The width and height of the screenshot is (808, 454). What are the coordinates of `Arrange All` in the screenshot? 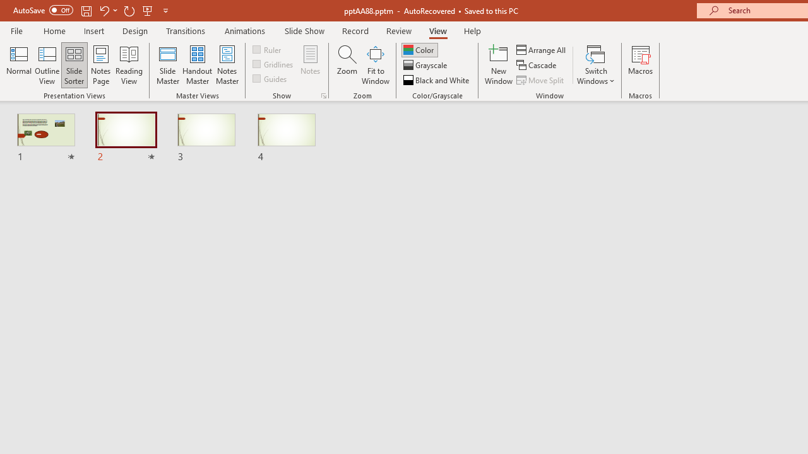 It's located at (542, 49).